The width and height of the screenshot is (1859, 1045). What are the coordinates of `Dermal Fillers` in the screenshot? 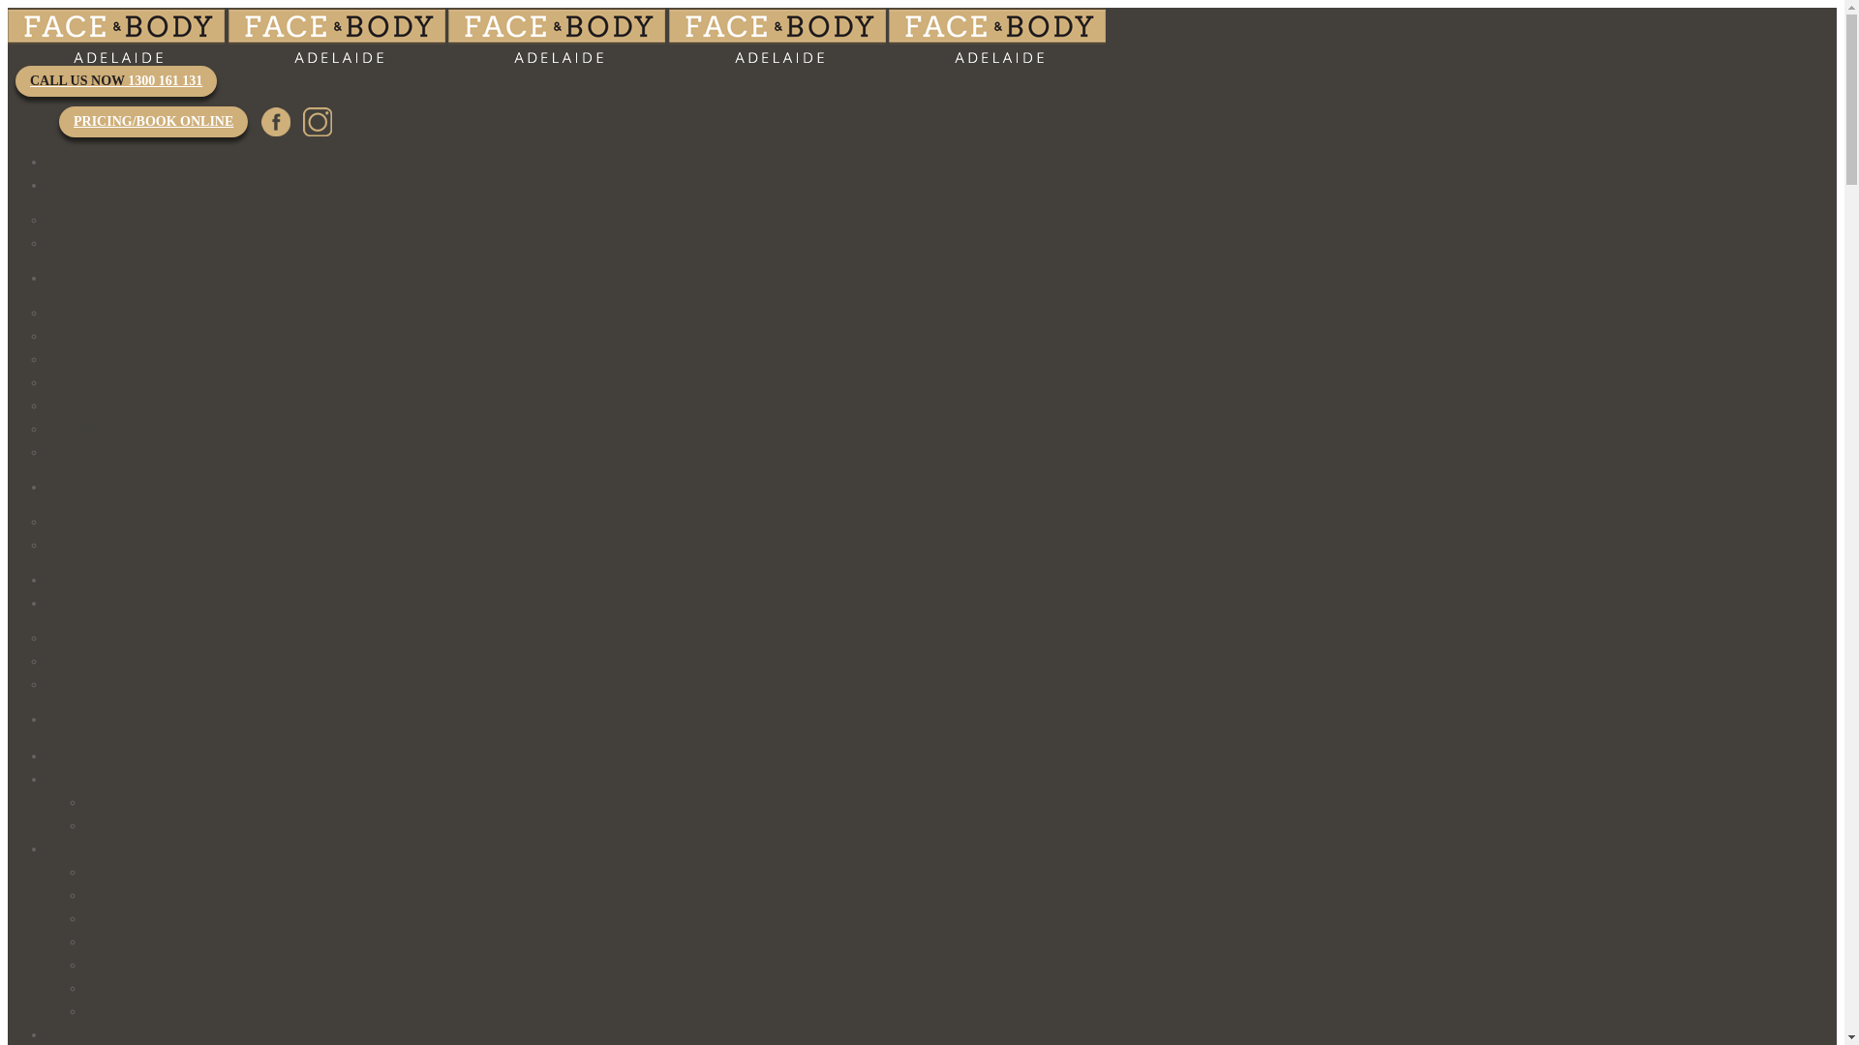 It's located at (124, 919).